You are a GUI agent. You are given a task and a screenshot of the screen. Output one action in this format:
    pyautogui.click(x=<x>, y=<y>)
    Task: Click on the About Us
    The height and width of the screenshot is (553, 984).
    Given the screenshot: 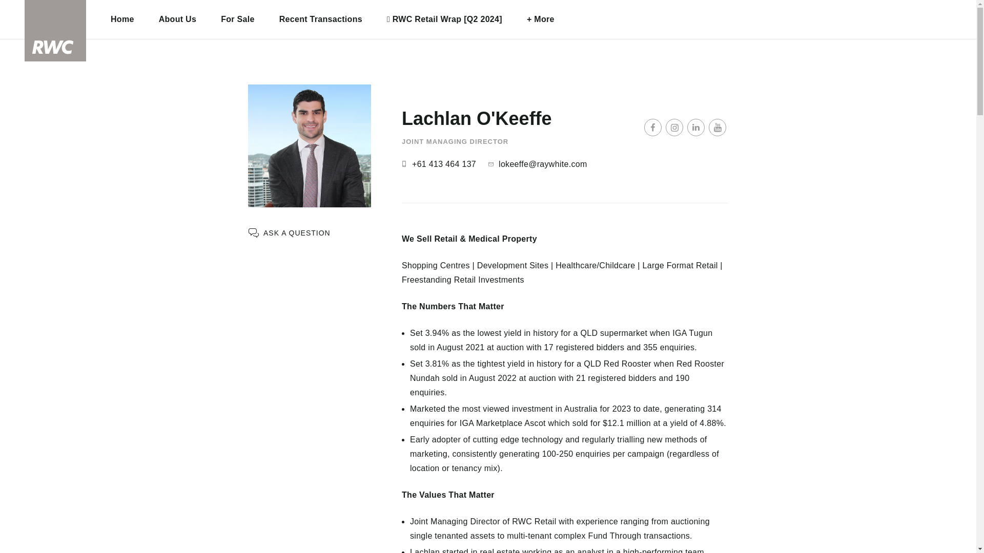 What is the action you would take?
    pyautogui.click(x=177, y=19)
    